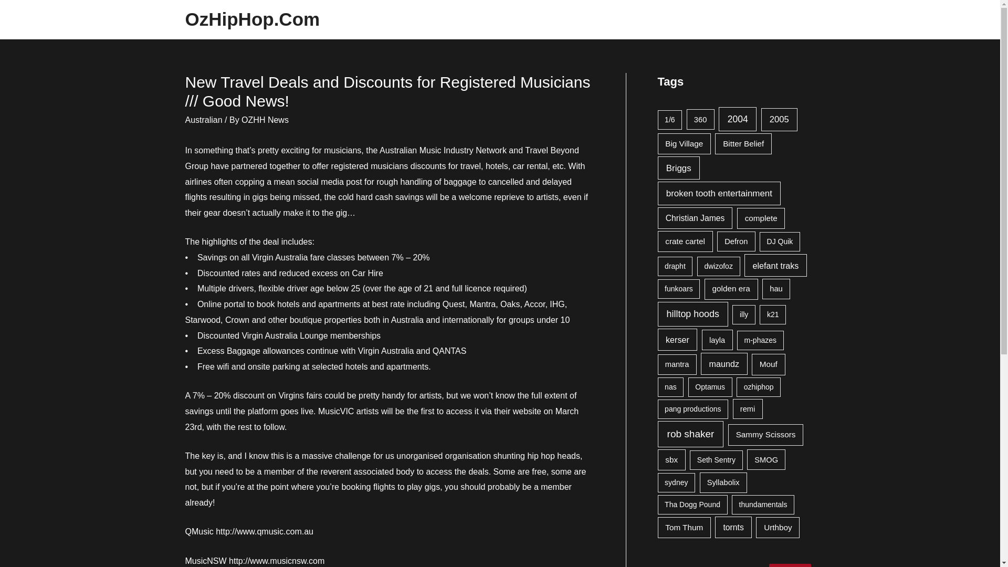 This screenshot has height=567, width=1008. Describe the element at coordinates (265, 120) in the screenshot. I see `OZHH News` at that location.